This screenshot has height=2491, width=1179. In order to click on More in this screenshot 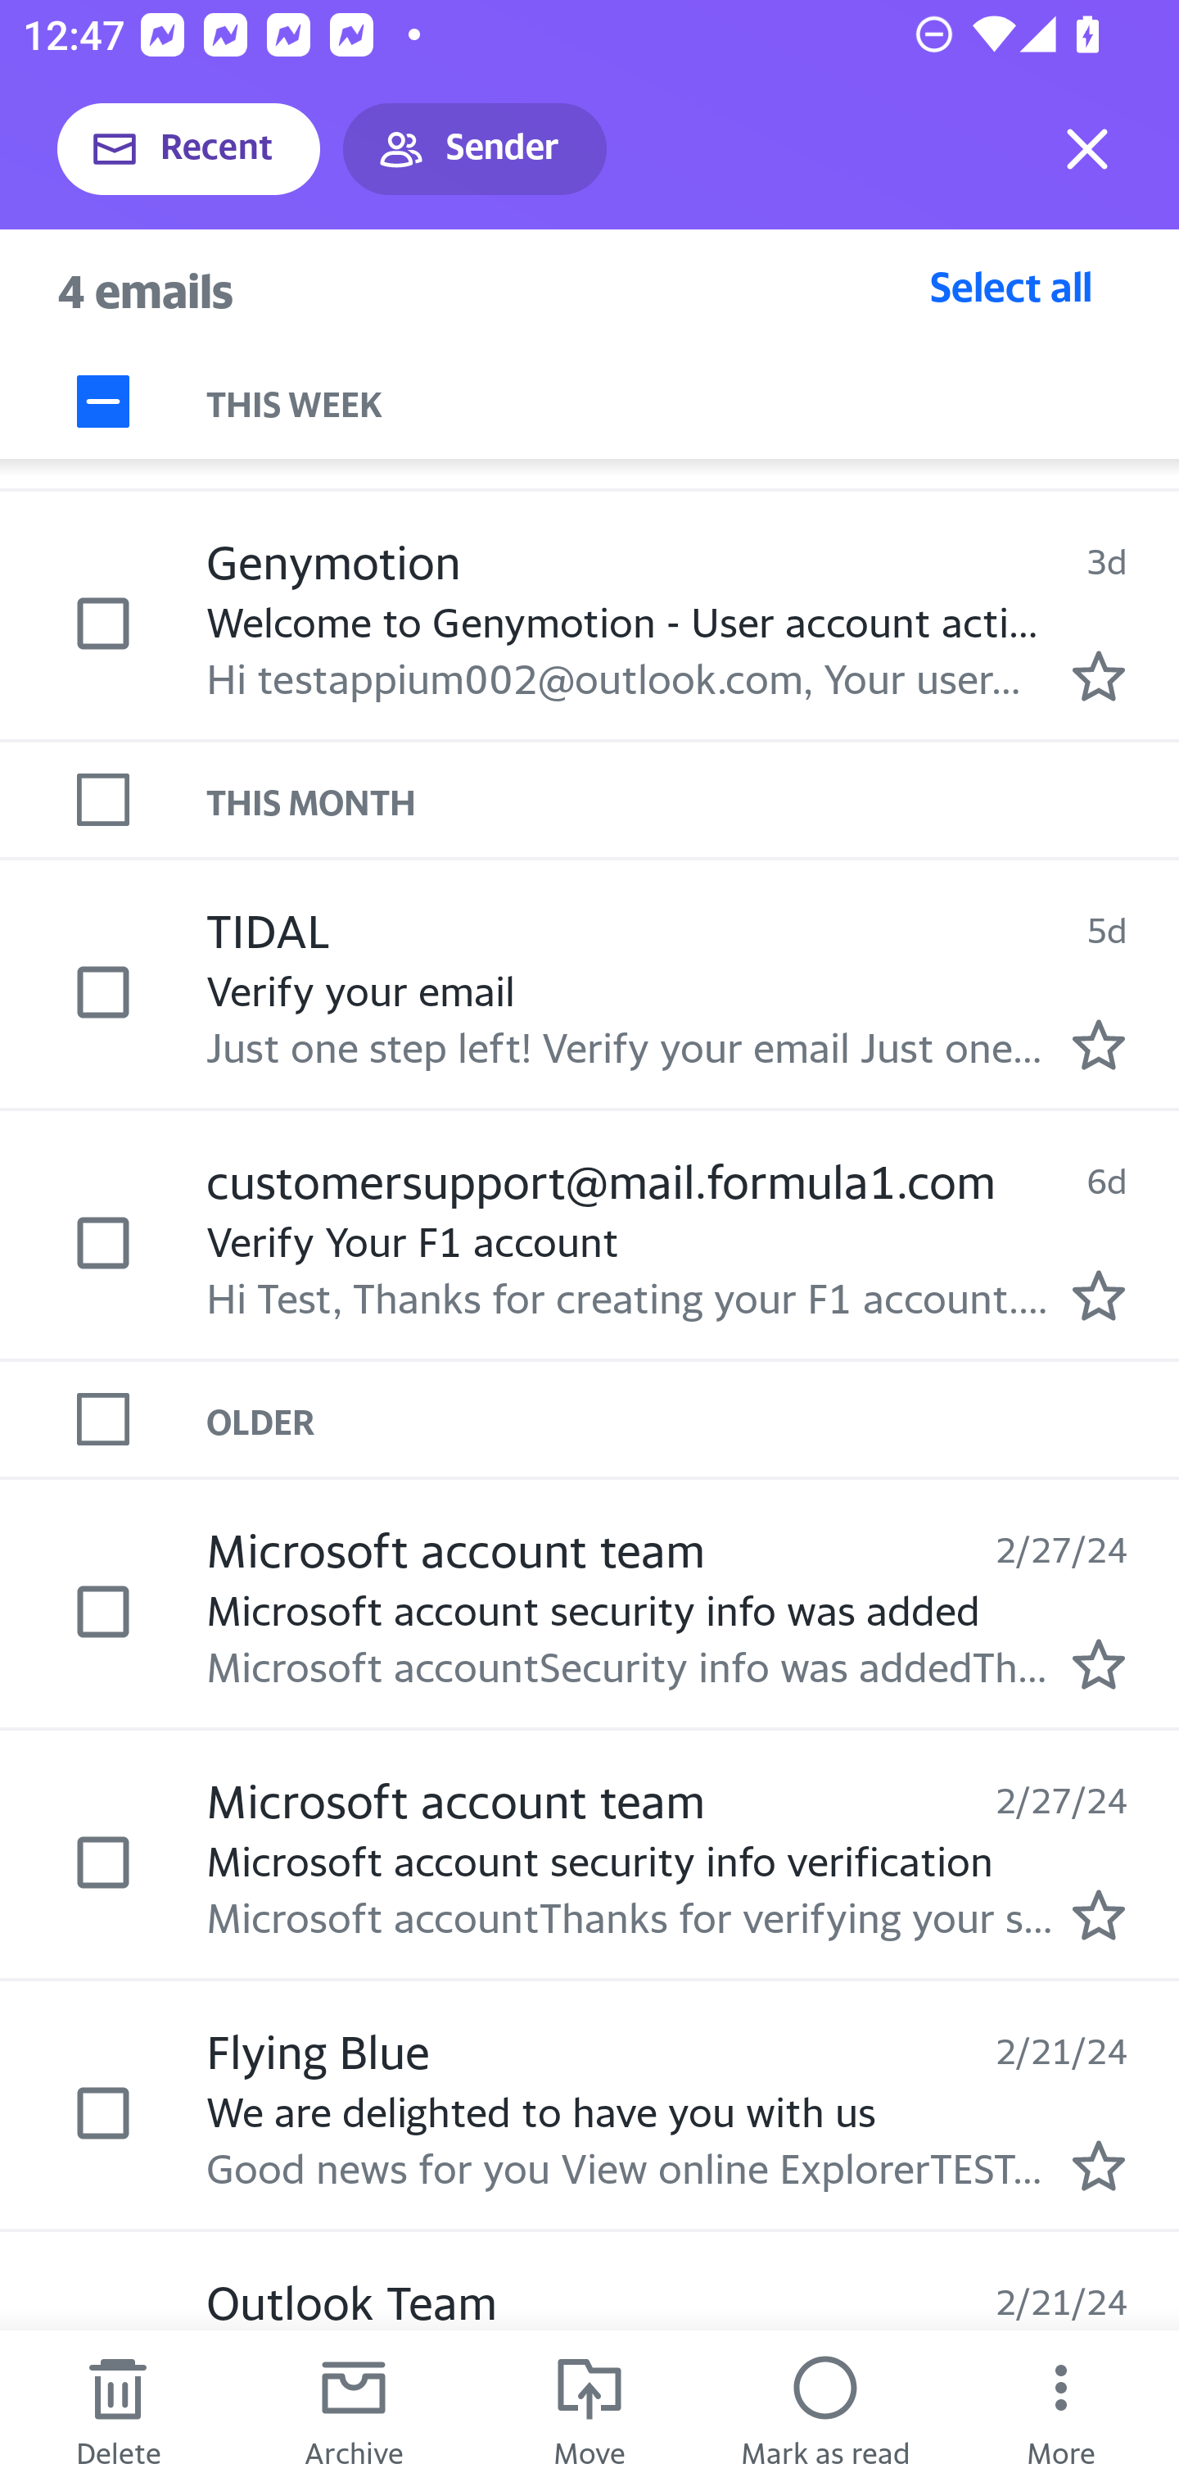, I will do `click(1061, 2411)`.